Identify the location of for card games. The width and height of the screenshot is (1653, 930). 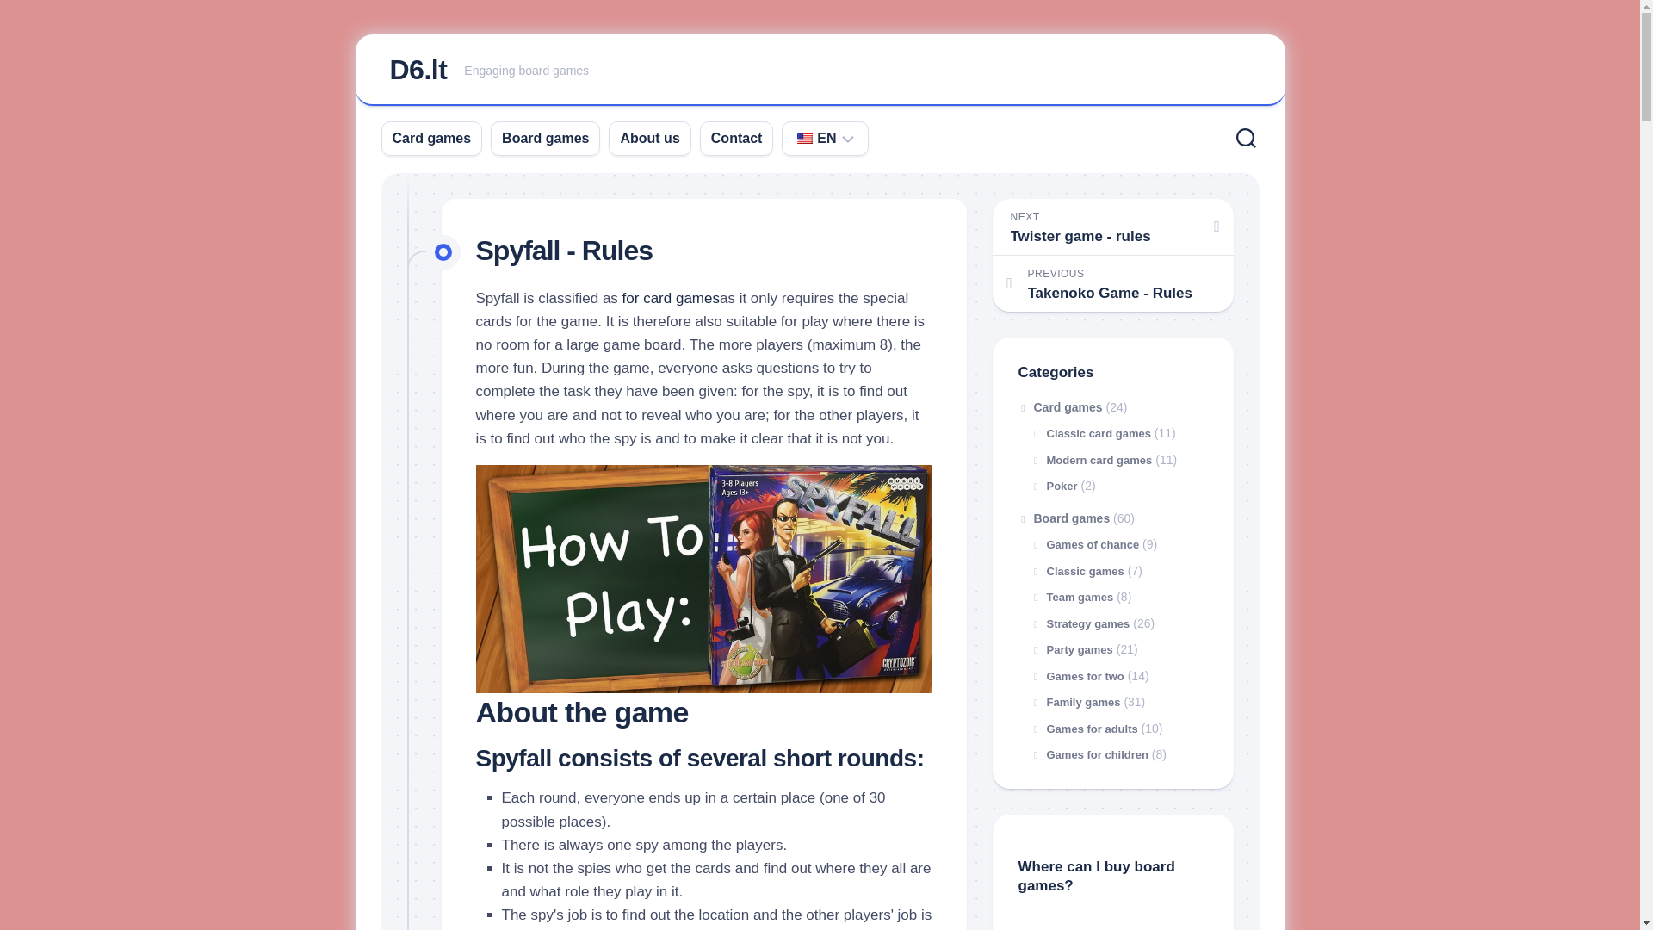
(671, 298).